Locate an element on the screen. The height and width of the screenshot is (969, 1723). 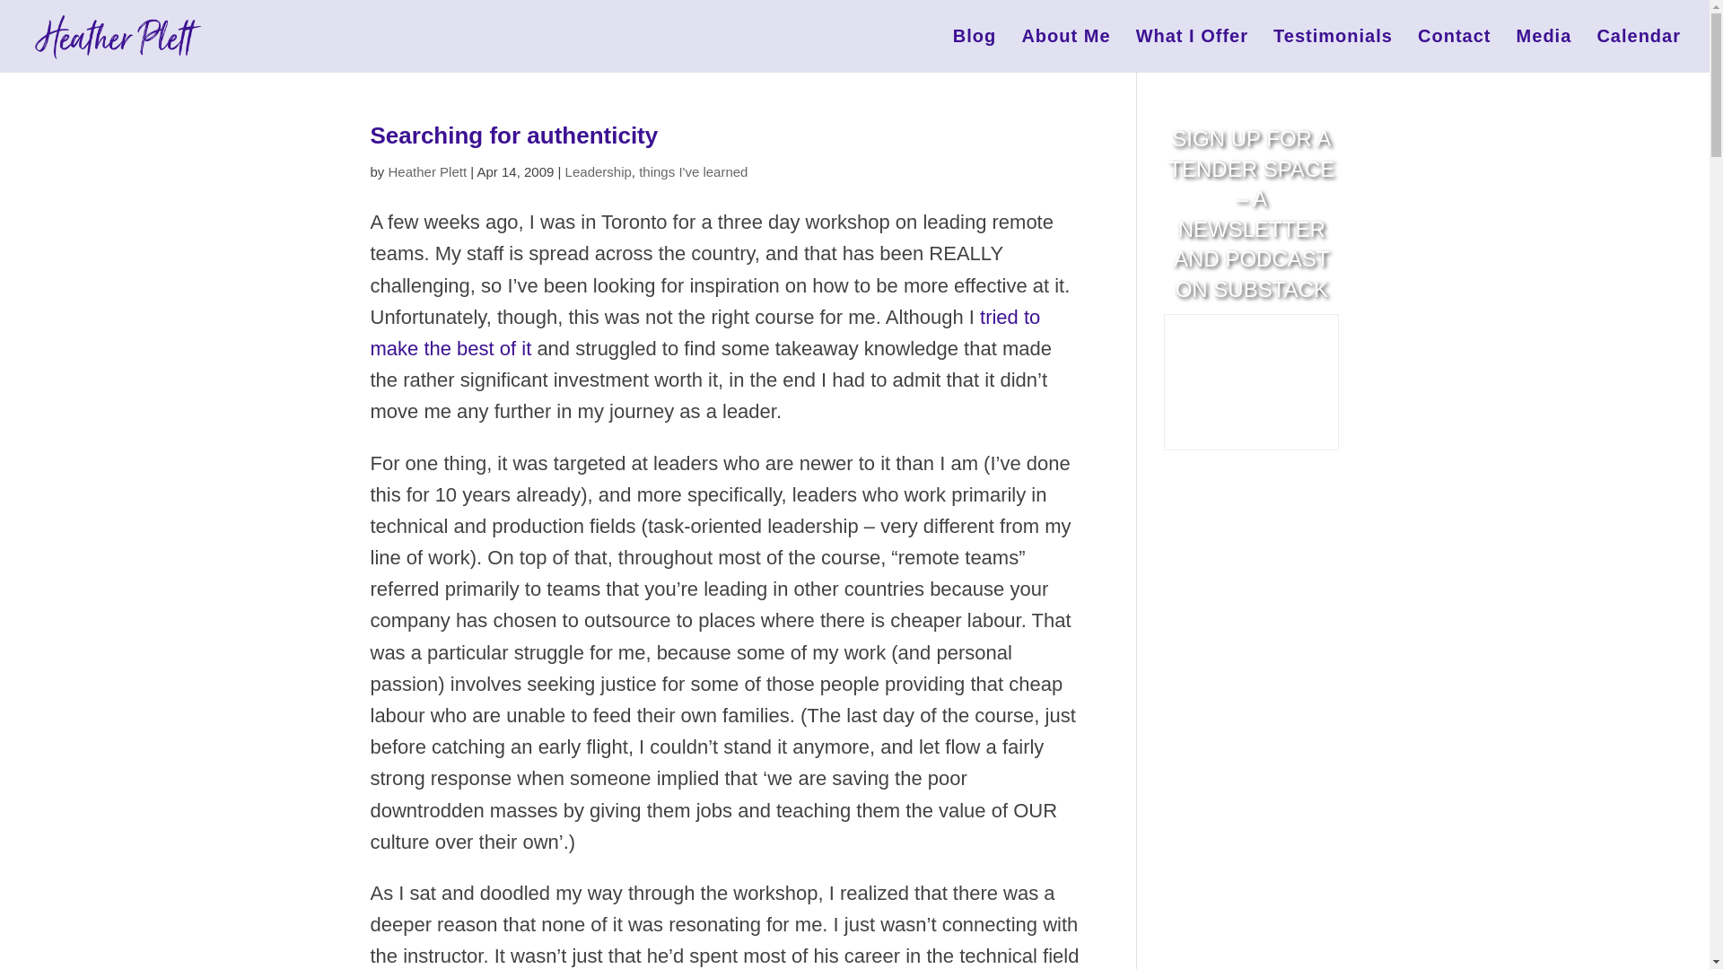
Leadership is located at coordinates (598, 170).